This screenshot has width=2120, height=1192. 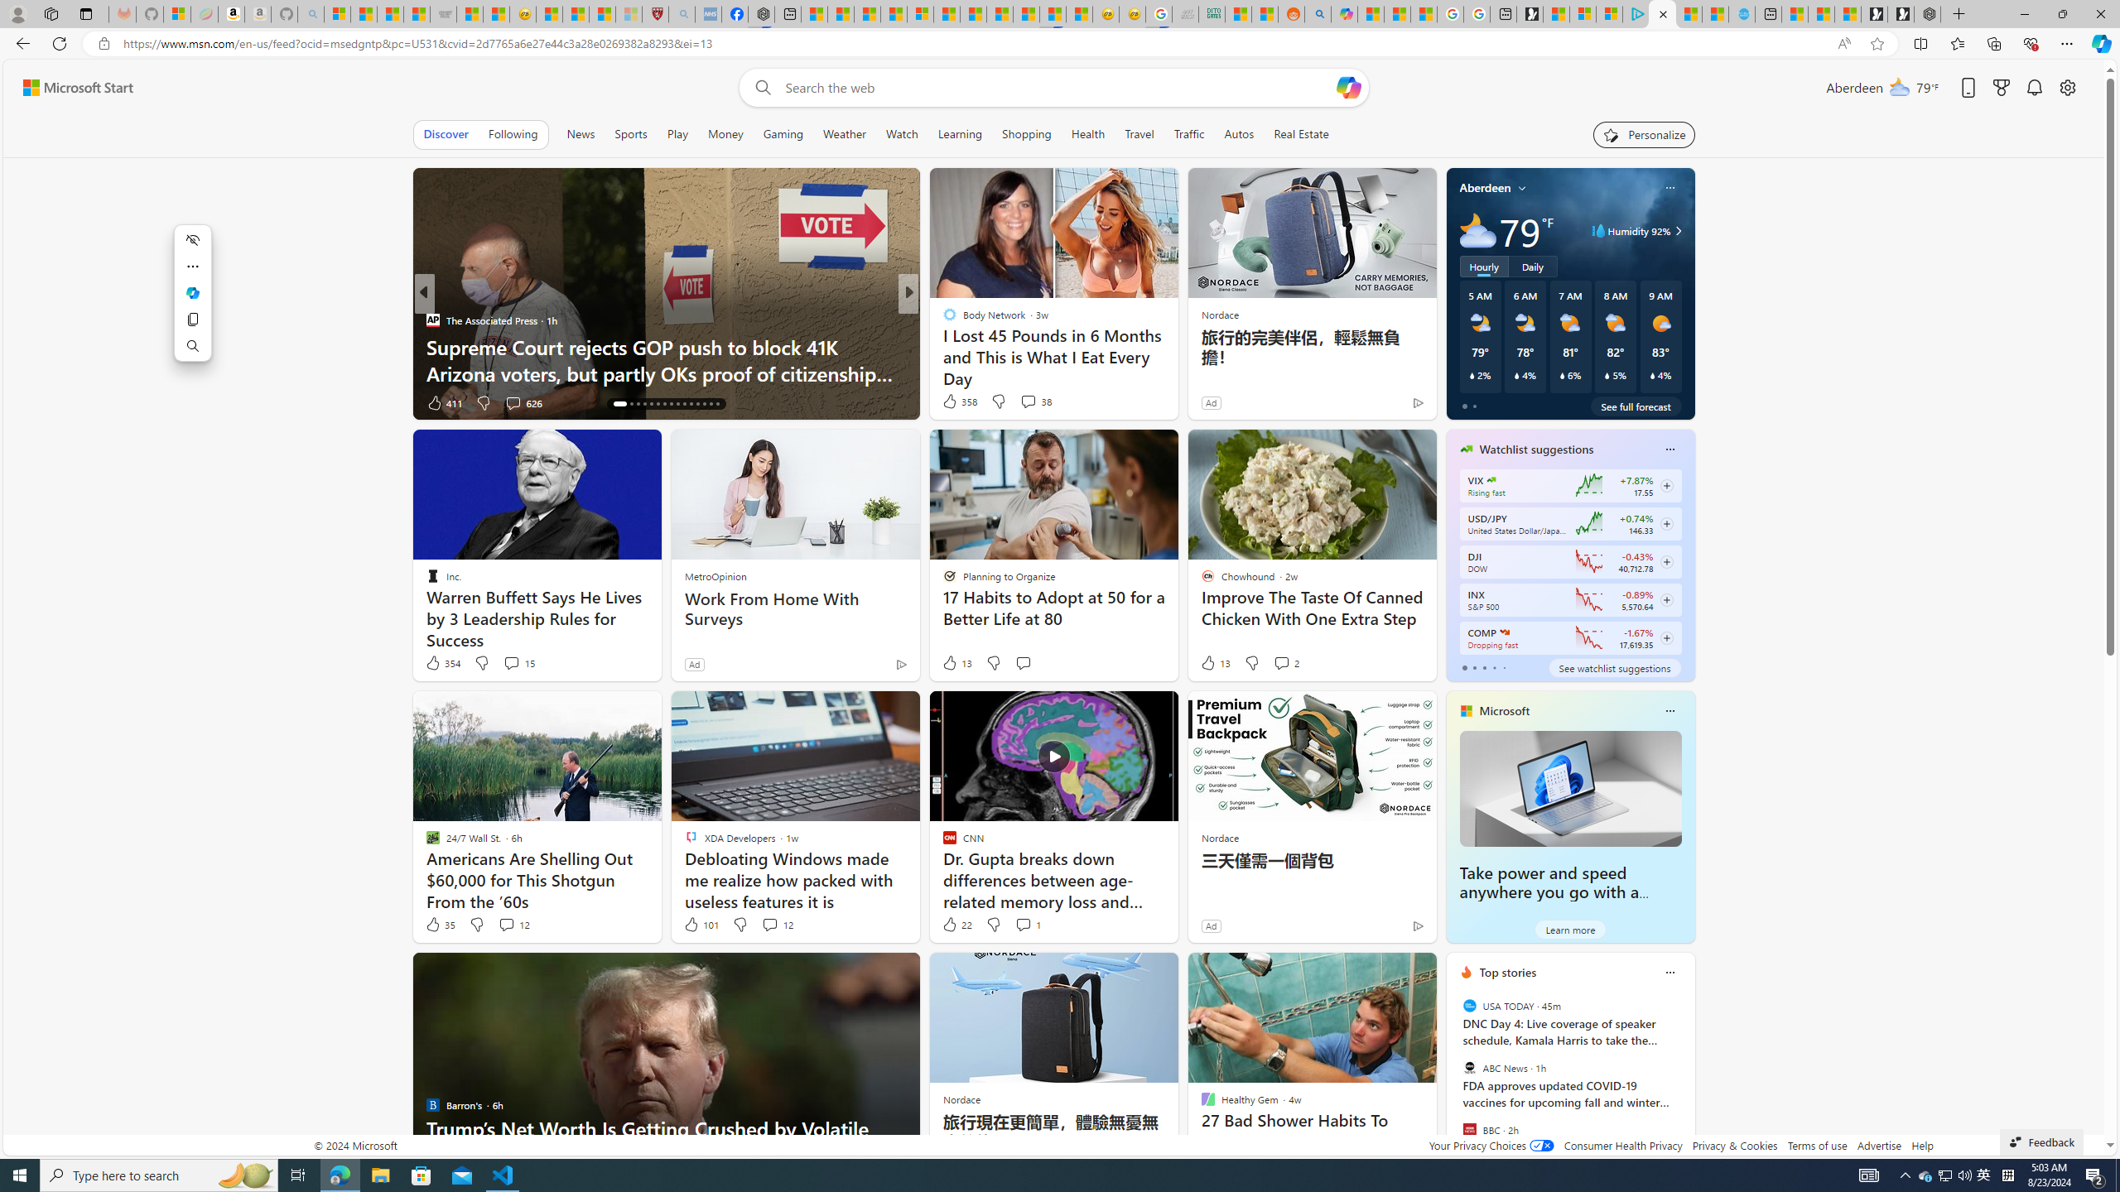 What do you see at coordinates (954, 402) in the screenshot?
I see `452 Like` at bounding box center [954, 402].